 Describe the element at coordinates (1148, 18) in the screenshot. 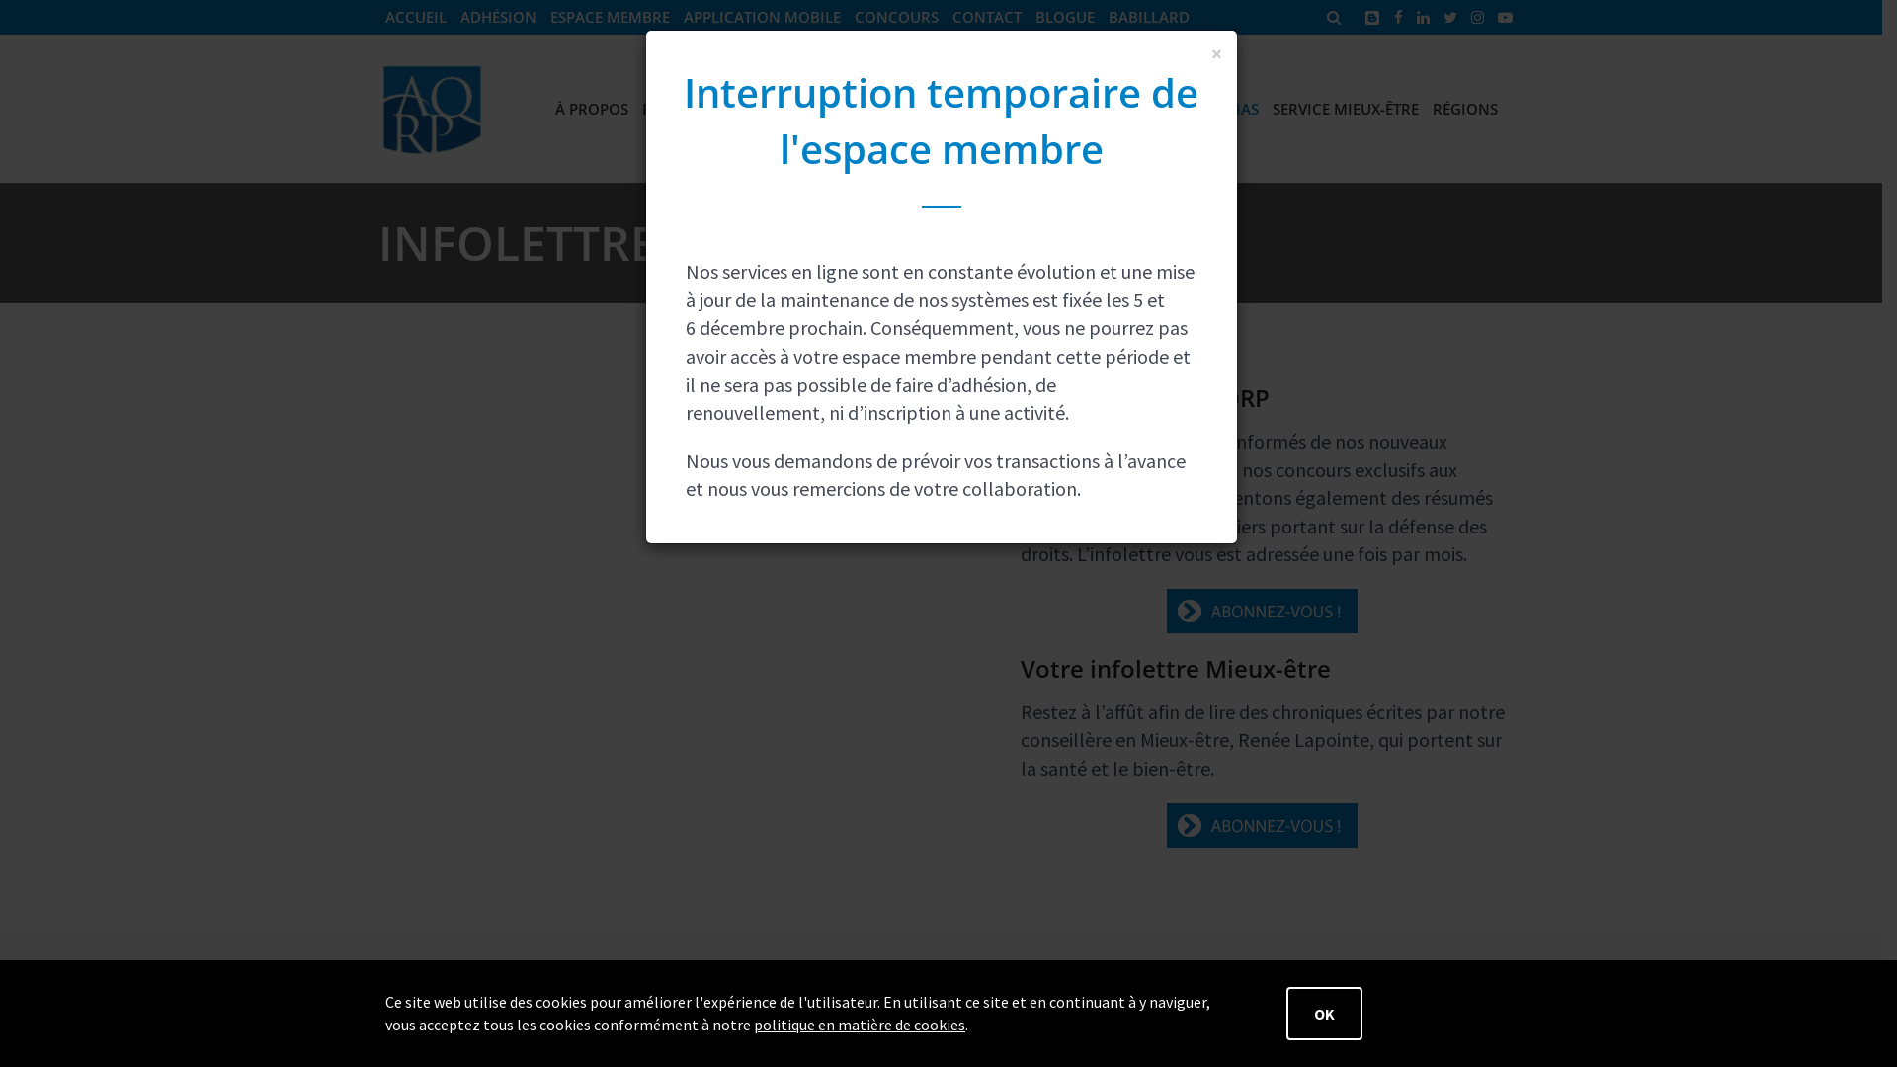

I see `BABILLARD` at that location.